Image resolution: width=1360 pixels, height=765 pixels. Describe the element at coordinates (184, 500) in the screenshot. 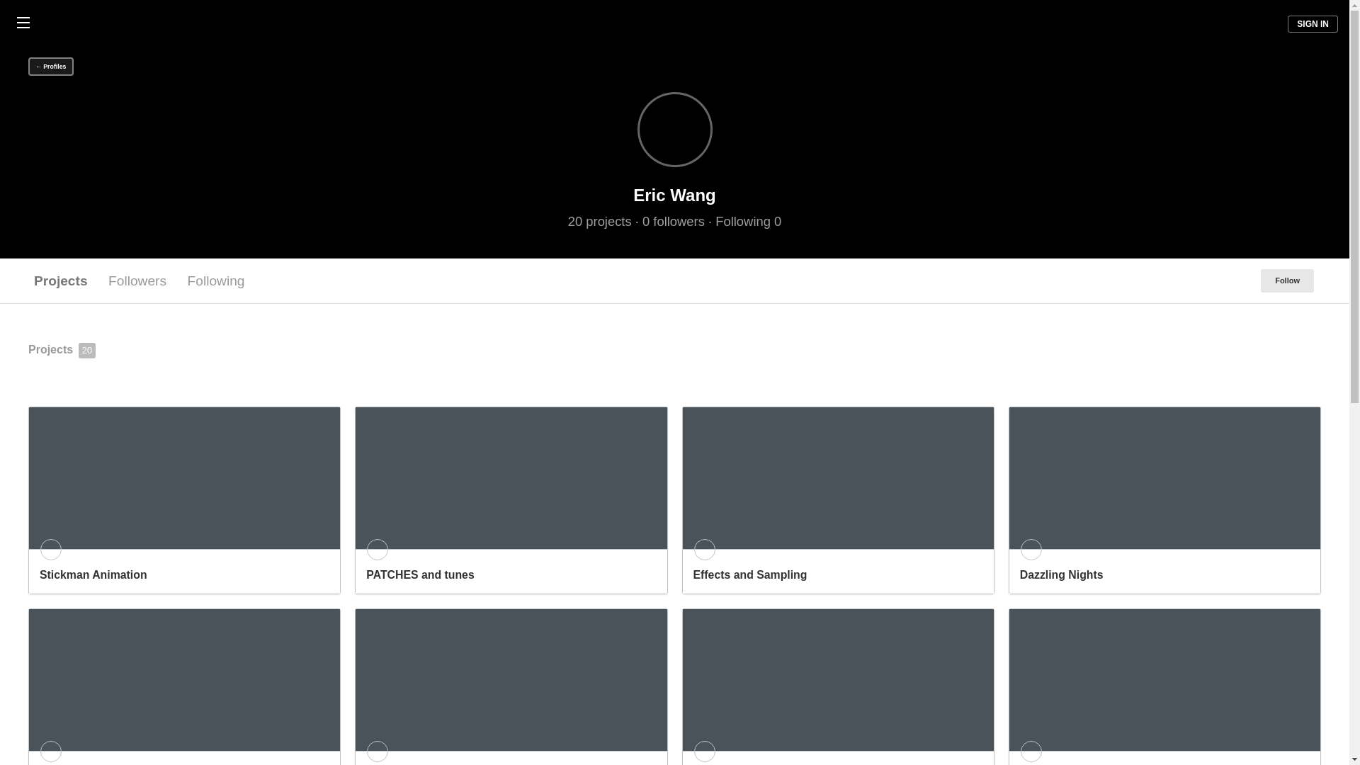

I see `Stickman Animation` at that location.